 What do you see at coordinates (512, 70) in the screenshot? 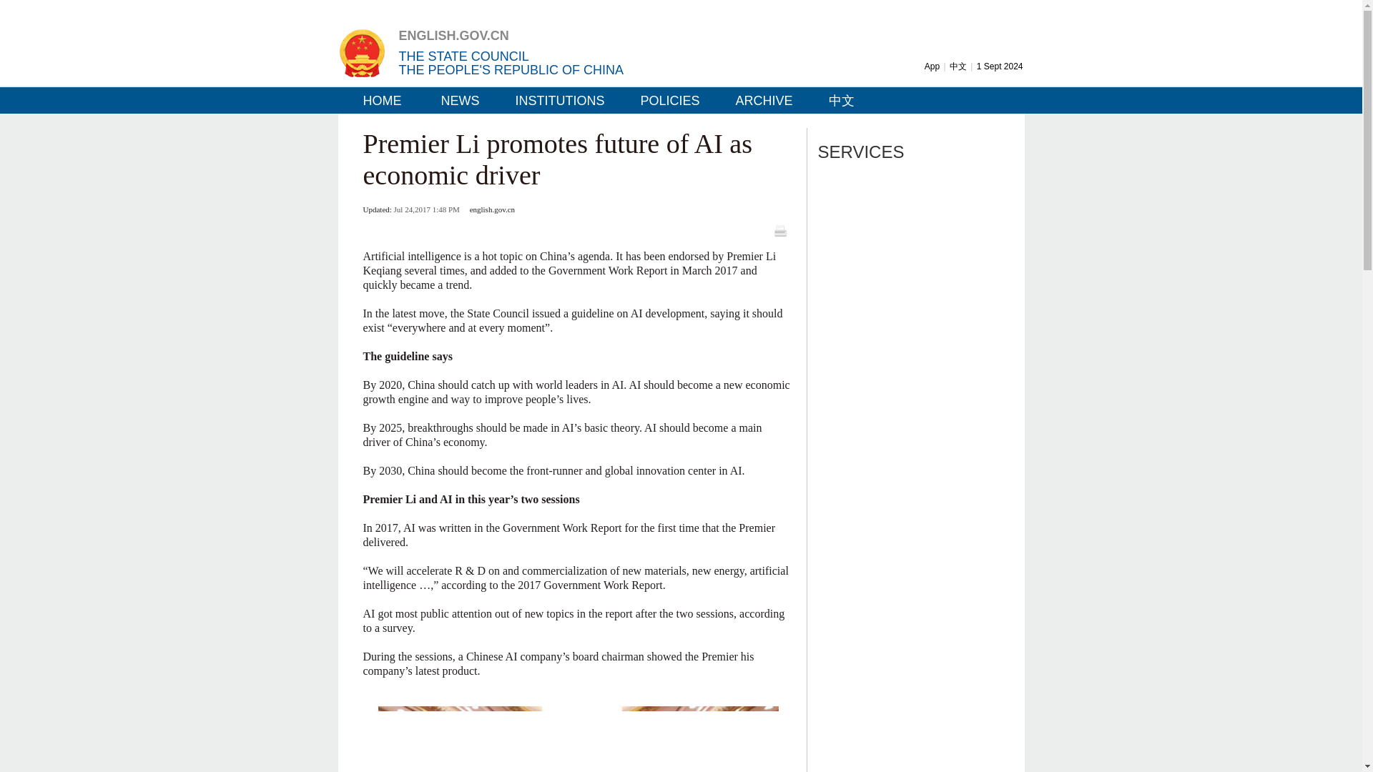
I see `THE PEOPLE'S REPUBLIC OF CHINA` at bounding box center [512, 70].